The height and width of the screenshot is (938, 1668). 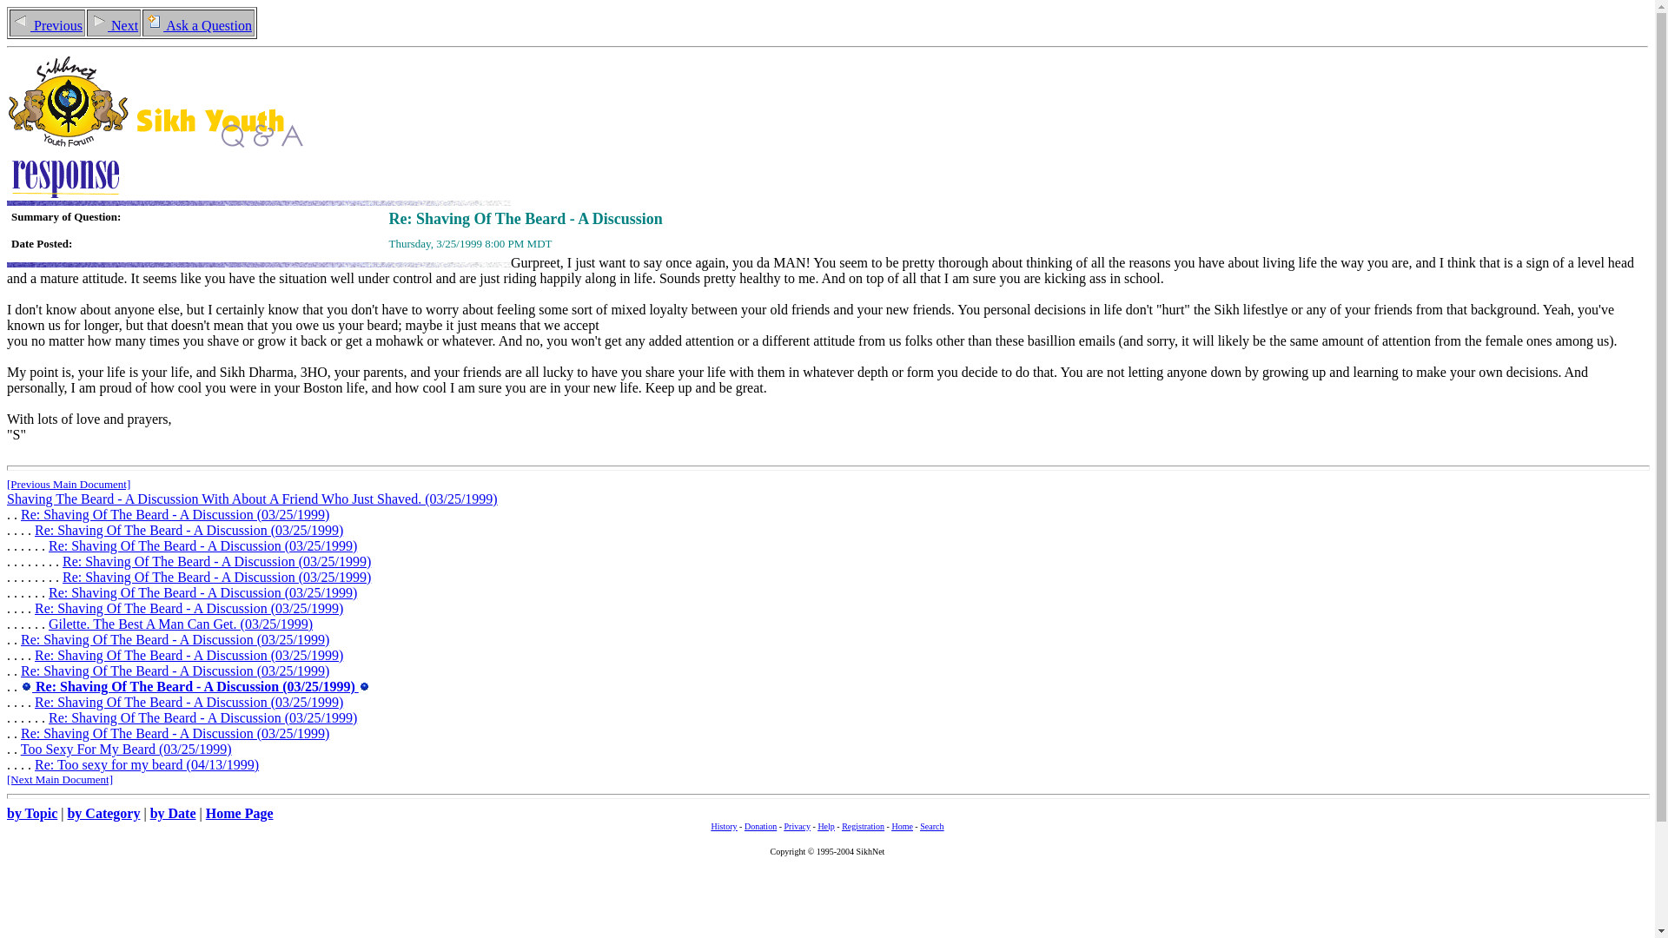 What do you see at coordinates (798, 823) in the screenshot?
I see `Privacy` at bounding box center [798, 823].